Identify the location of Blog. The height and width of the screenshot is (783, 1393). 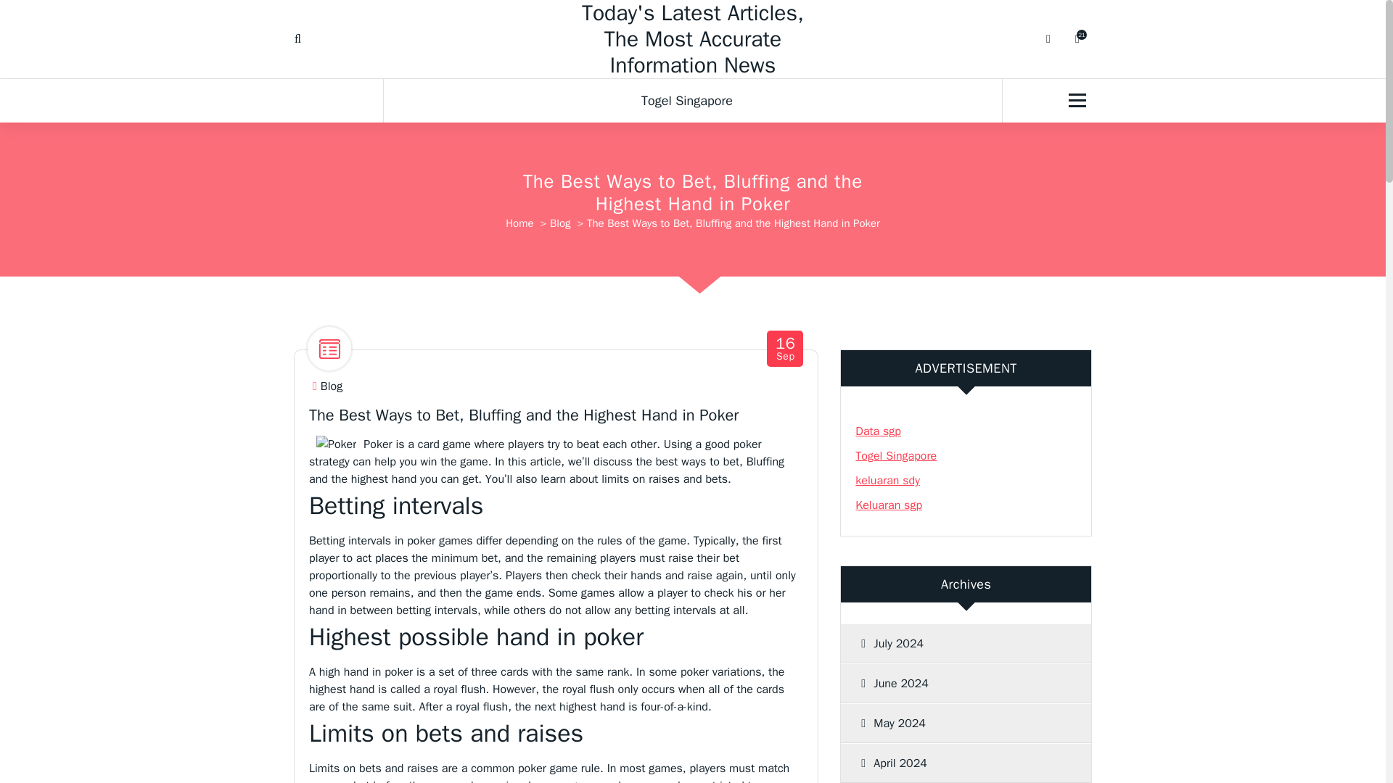
(331, 386).